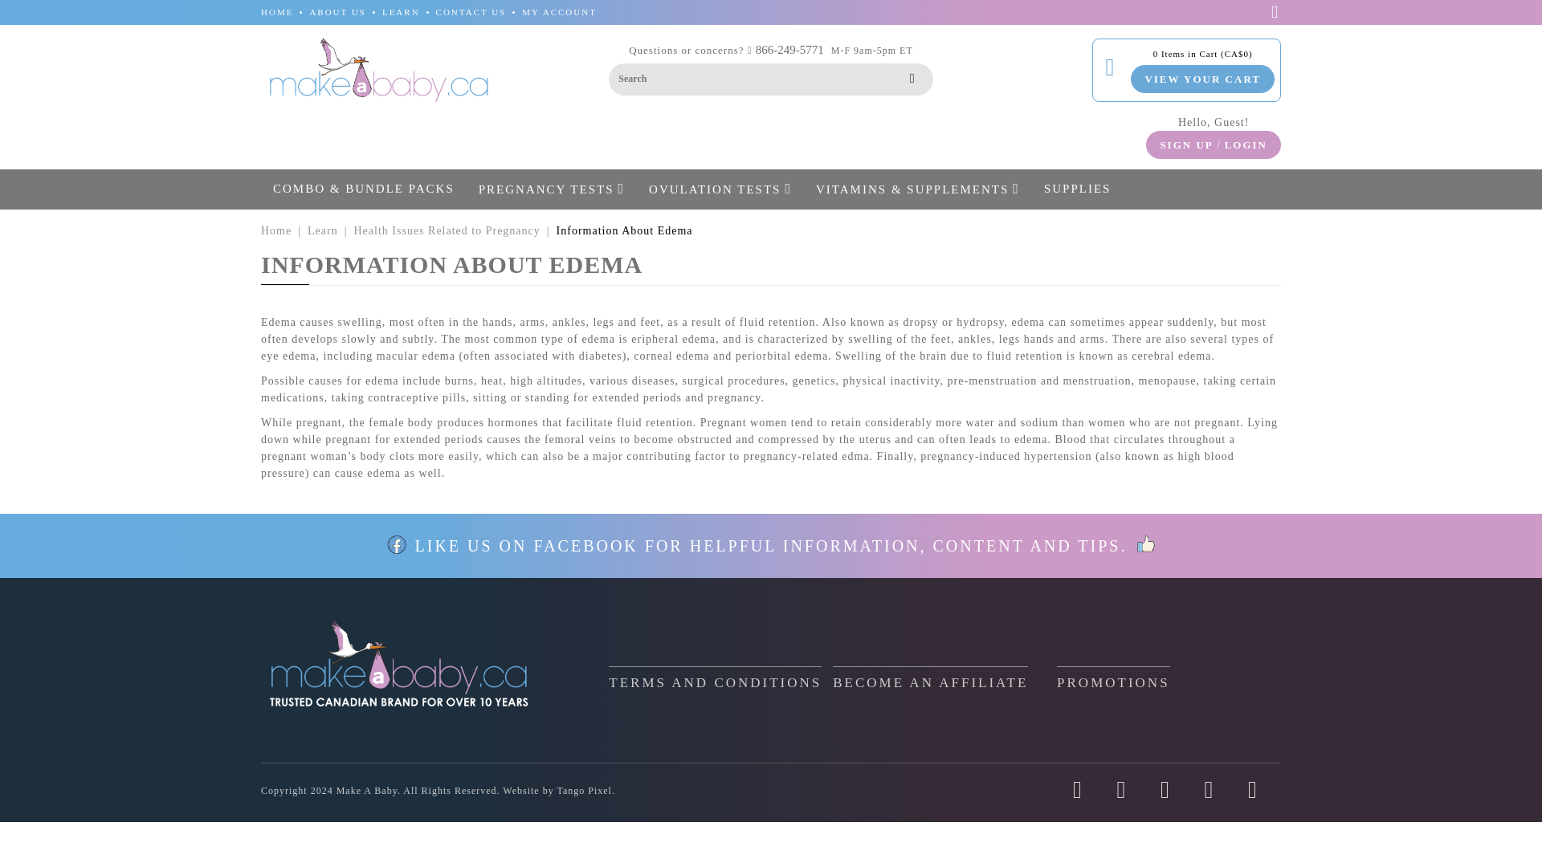 The height and width of the screenshot is (867, 1542). What do you see at coordinates (715, 678) in the screenshot?
I see `TERMS AND CONDITIONS` at bounding box center [715, 678].